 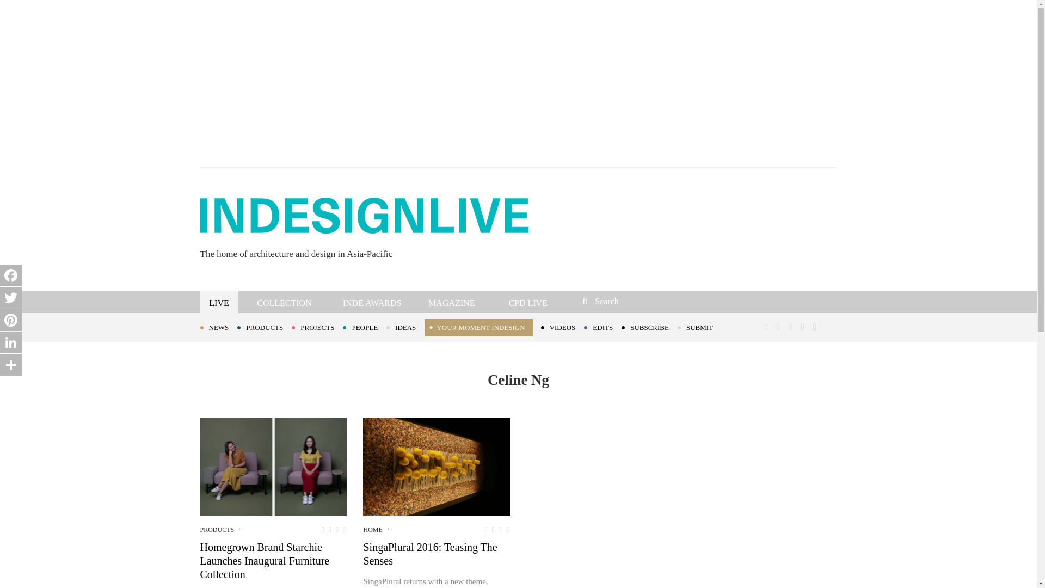 What do you see at coordinates (603, 327) in the screenshot?
I see `EDITS` at bounding box center [603, 327].